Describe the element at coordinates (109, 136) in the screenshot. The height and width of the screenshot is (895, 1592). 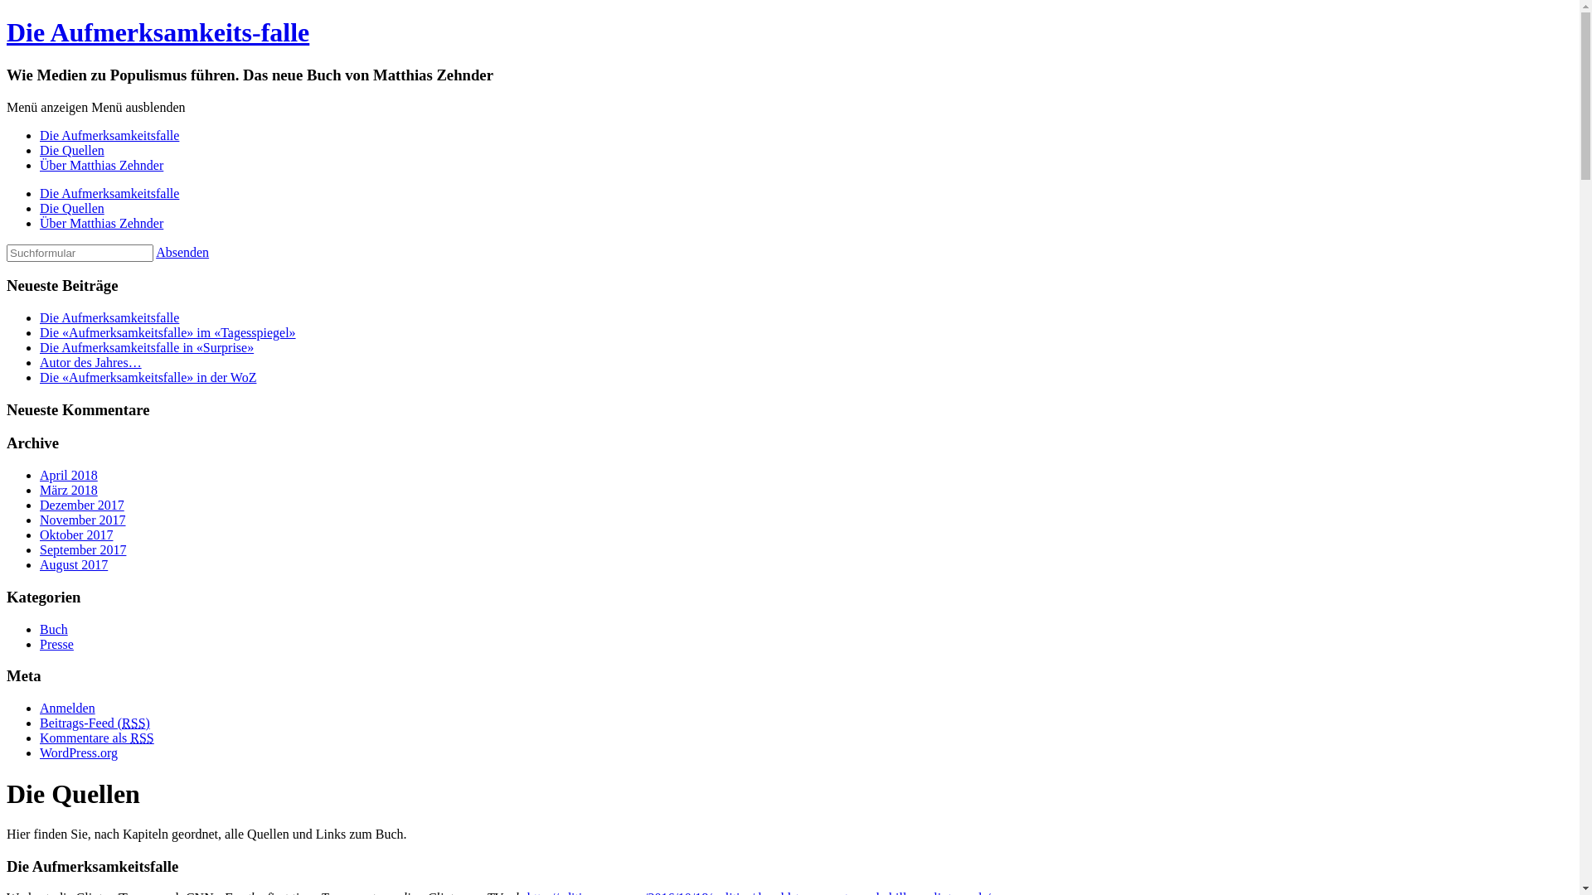
I see `Die Aufmerksamkeitsfalle` at that location.